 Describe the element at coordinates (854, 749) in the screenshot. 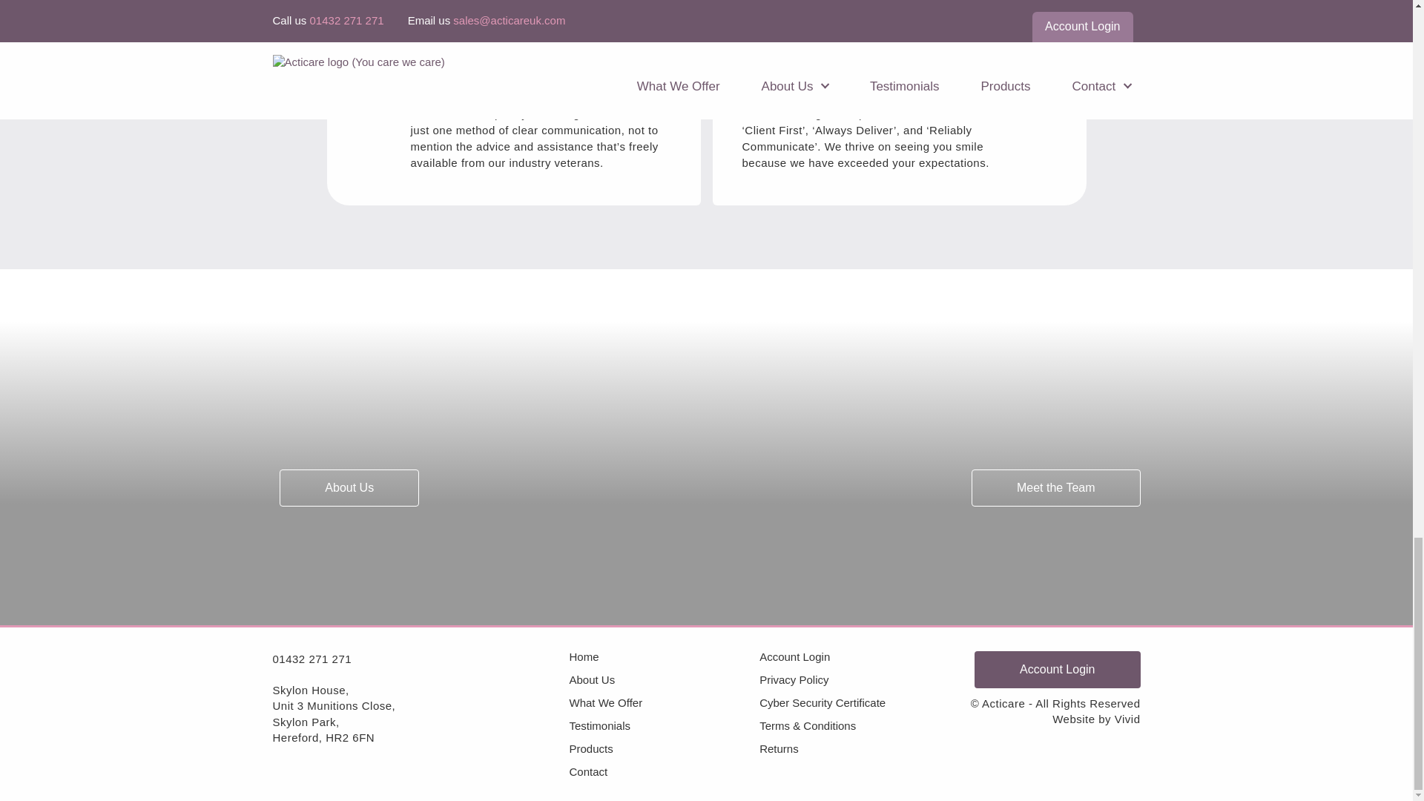

I see `Returns` at that location.